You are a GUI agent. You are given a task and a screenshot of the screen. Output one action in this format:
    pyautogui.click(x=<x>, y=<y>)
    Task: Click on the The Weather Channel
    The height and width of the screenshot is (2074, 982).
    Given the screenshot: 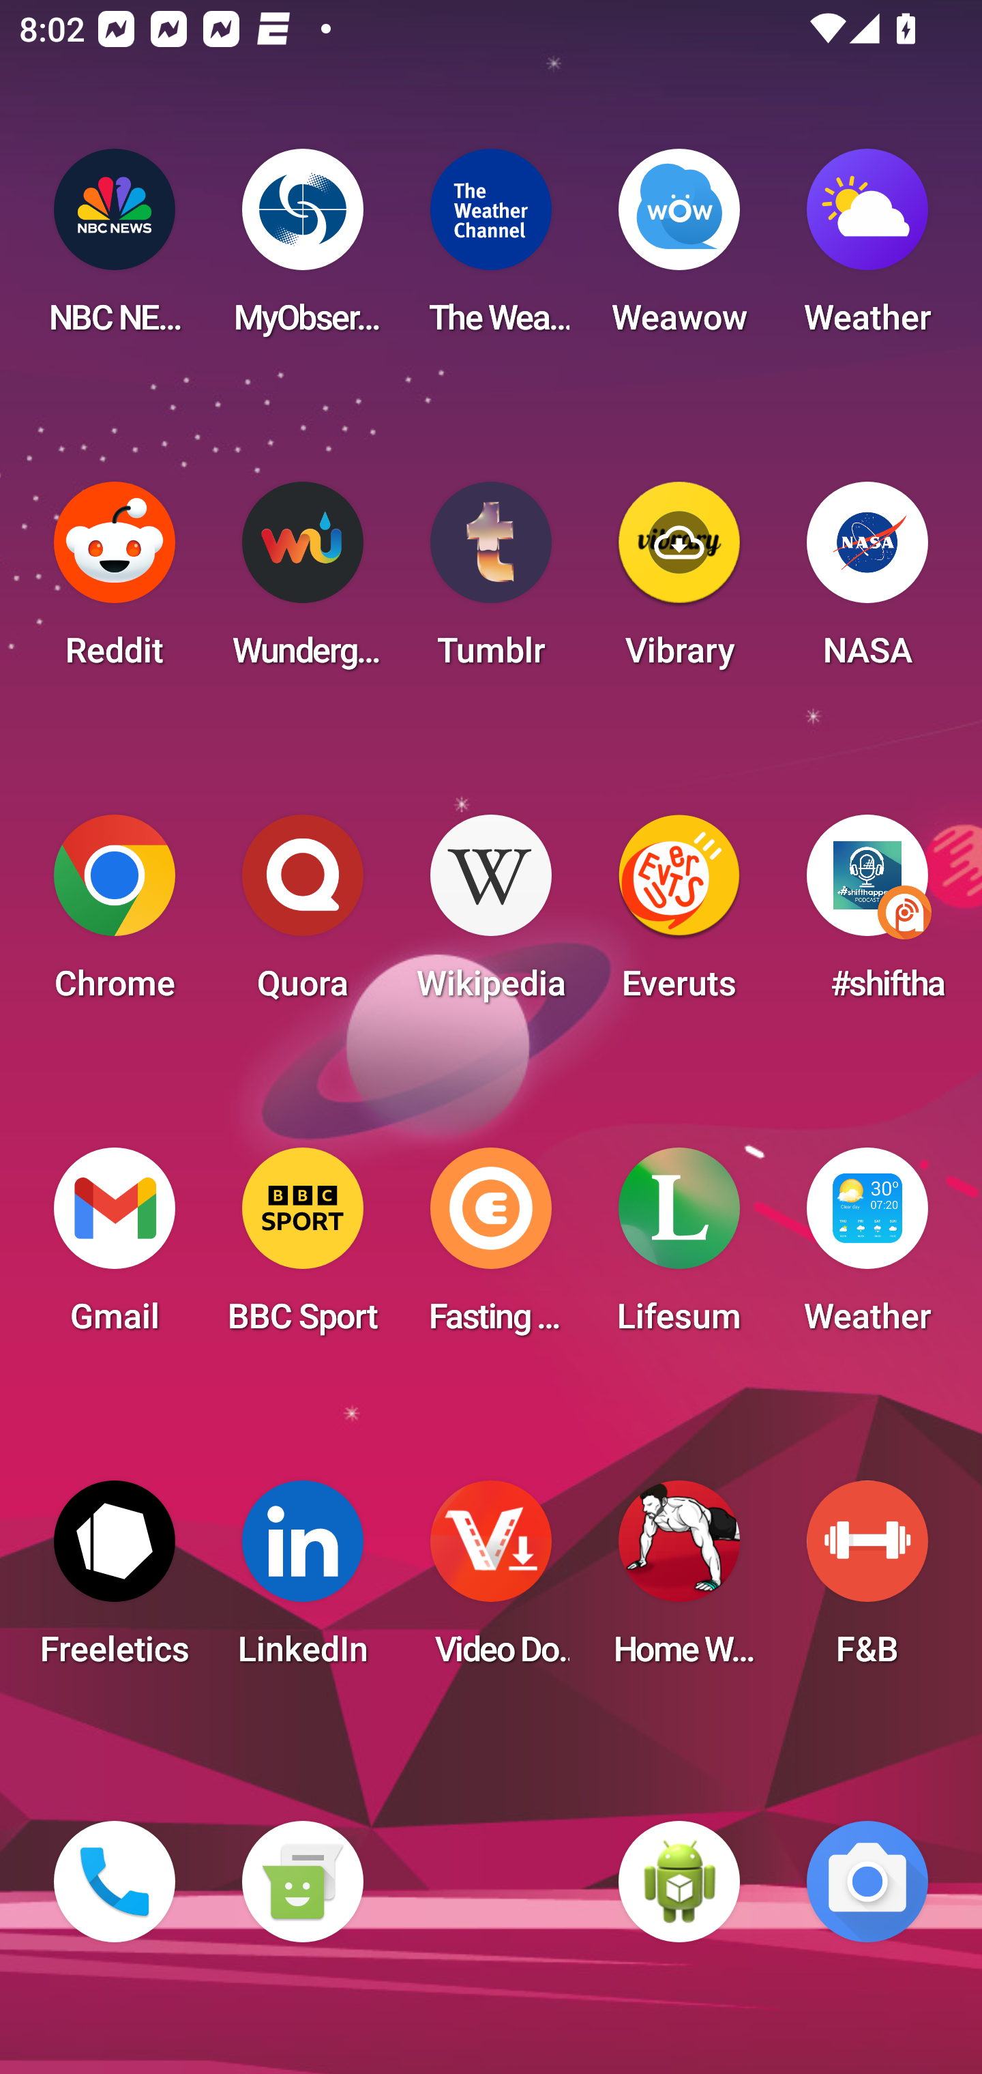 What is the action you would take?
    pyautogui.click(x=491, y=250)
    